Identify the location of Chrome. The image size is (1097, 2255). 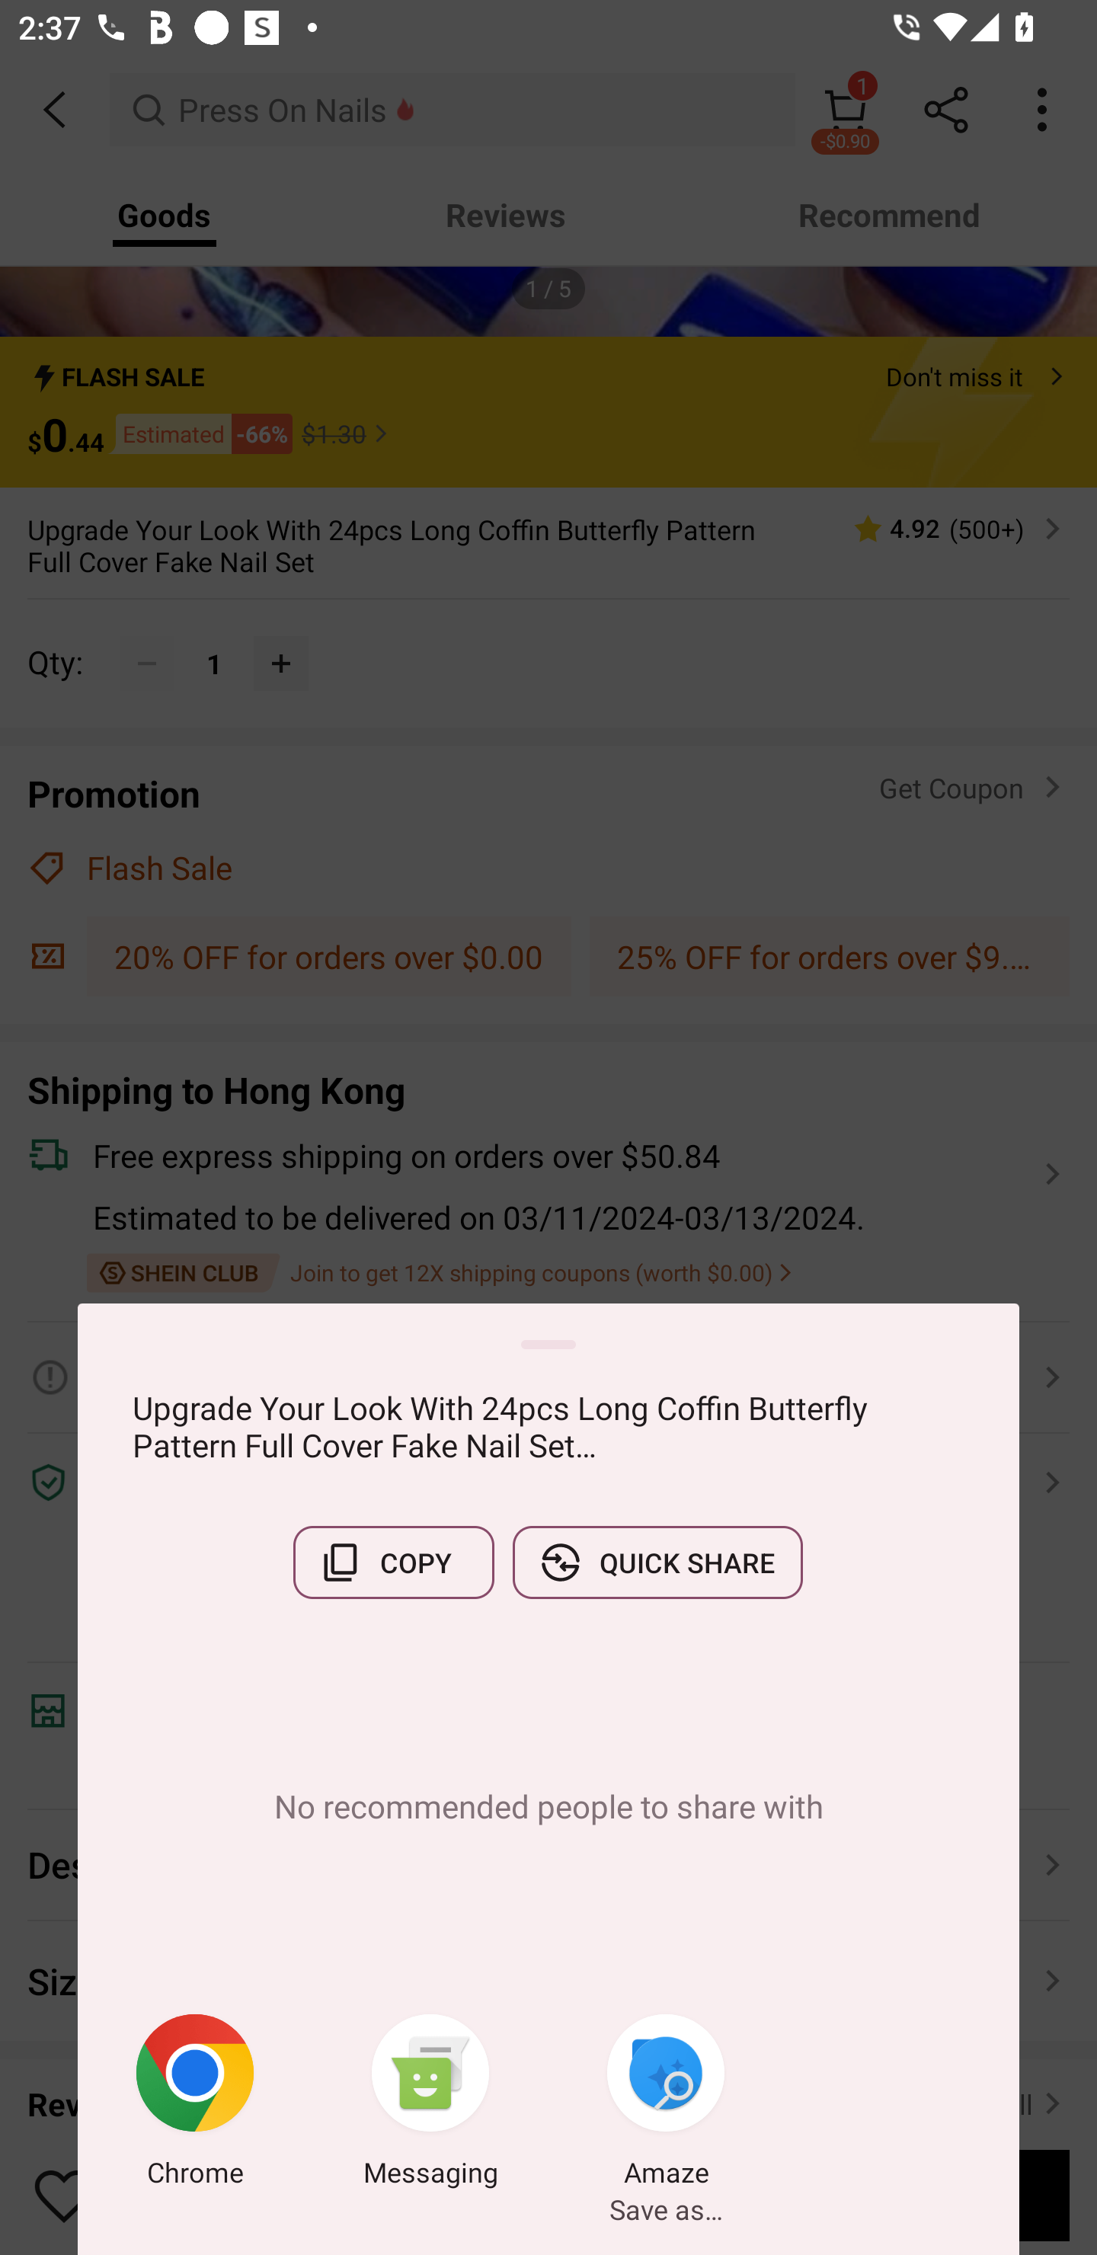
(195, 2105).